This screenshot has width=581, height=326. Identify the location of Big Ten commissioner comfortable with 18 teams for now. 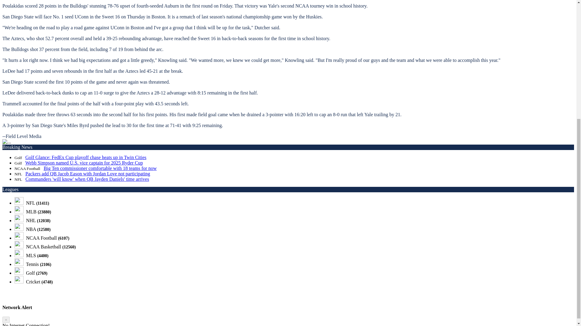
(100, 168).